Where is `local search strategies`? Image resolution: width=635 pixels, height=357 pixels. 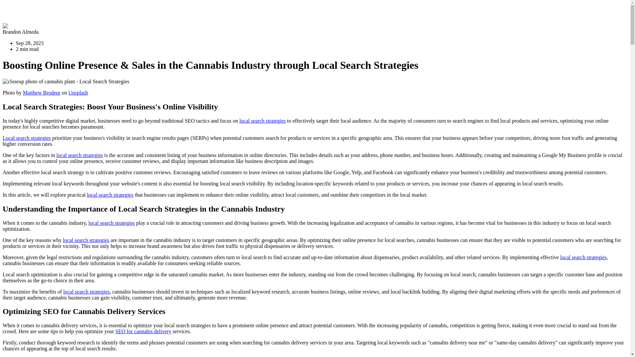 local search strategies is located at coordinates (86, 292).